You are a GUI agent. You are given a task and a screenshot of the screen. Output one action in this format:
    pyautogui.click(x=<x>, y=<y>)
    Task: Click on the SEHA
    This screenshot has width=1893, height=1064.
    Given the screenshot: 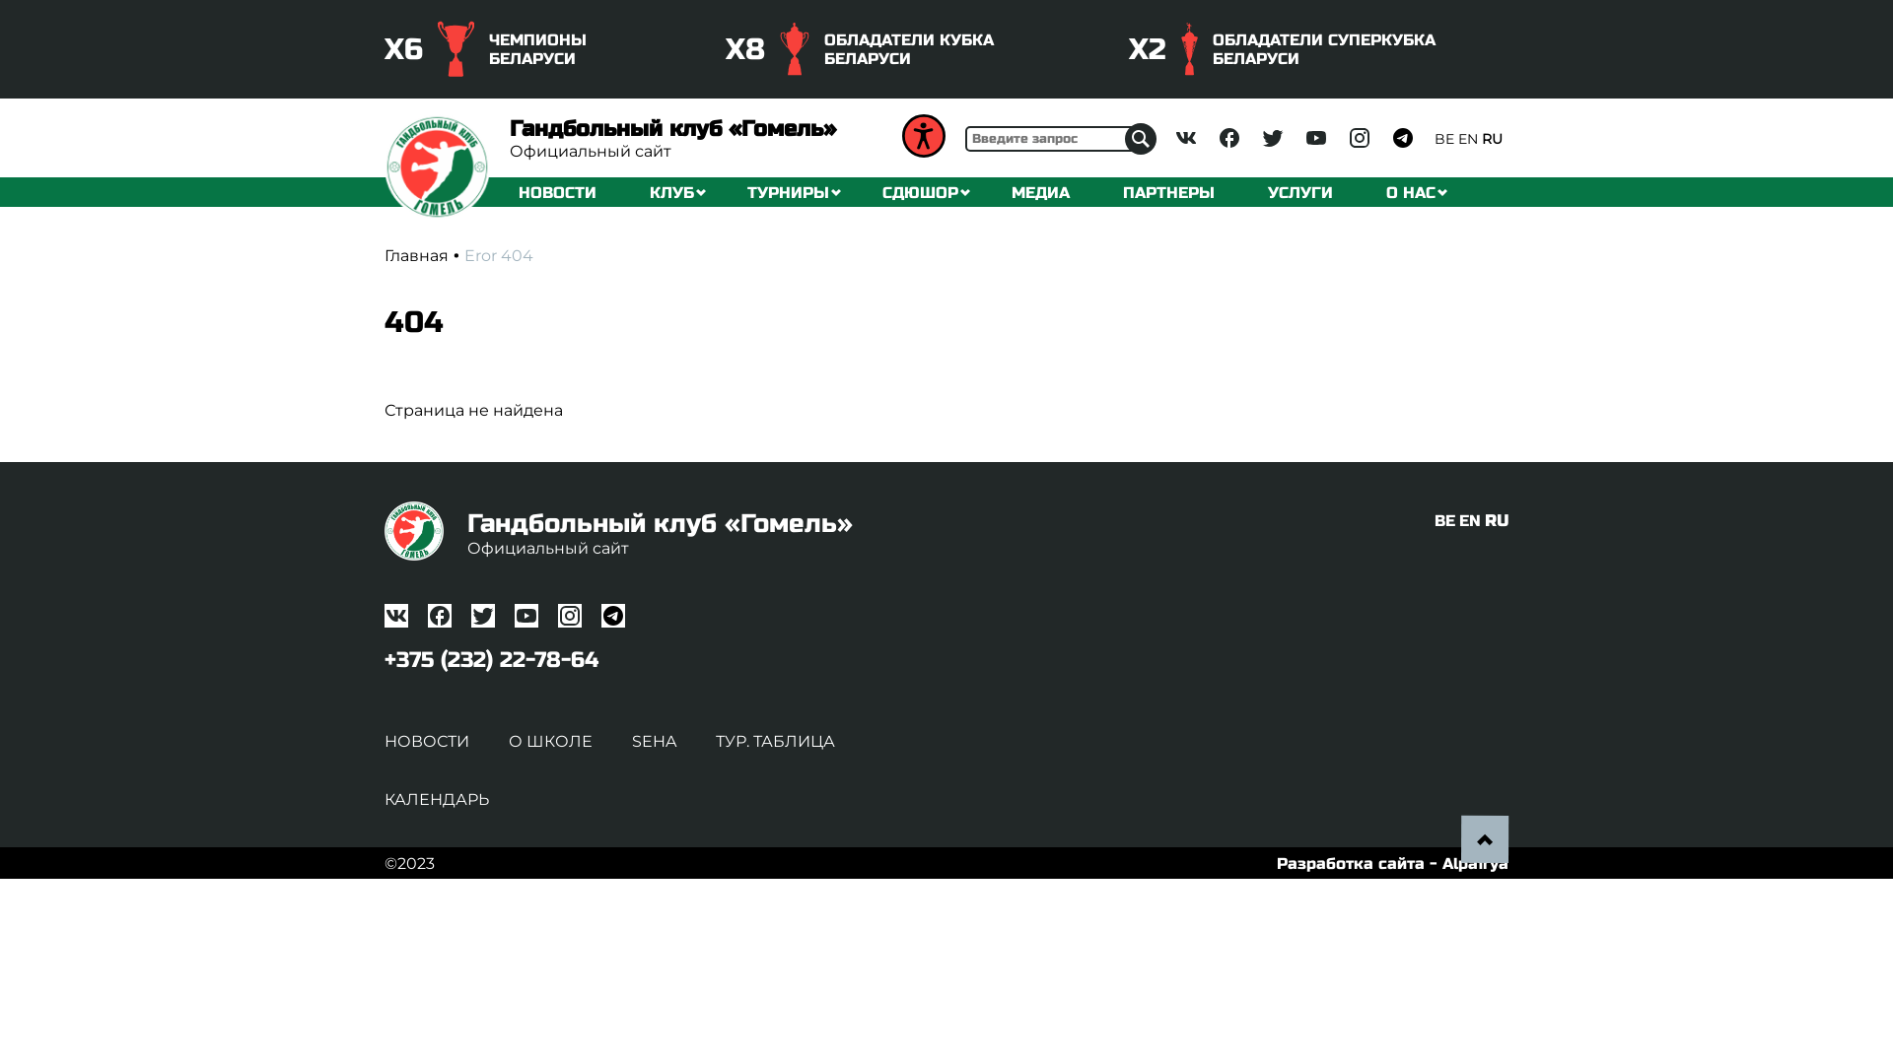 What is the action you would take?
    pyautogui.click(x=655, y=741)
    